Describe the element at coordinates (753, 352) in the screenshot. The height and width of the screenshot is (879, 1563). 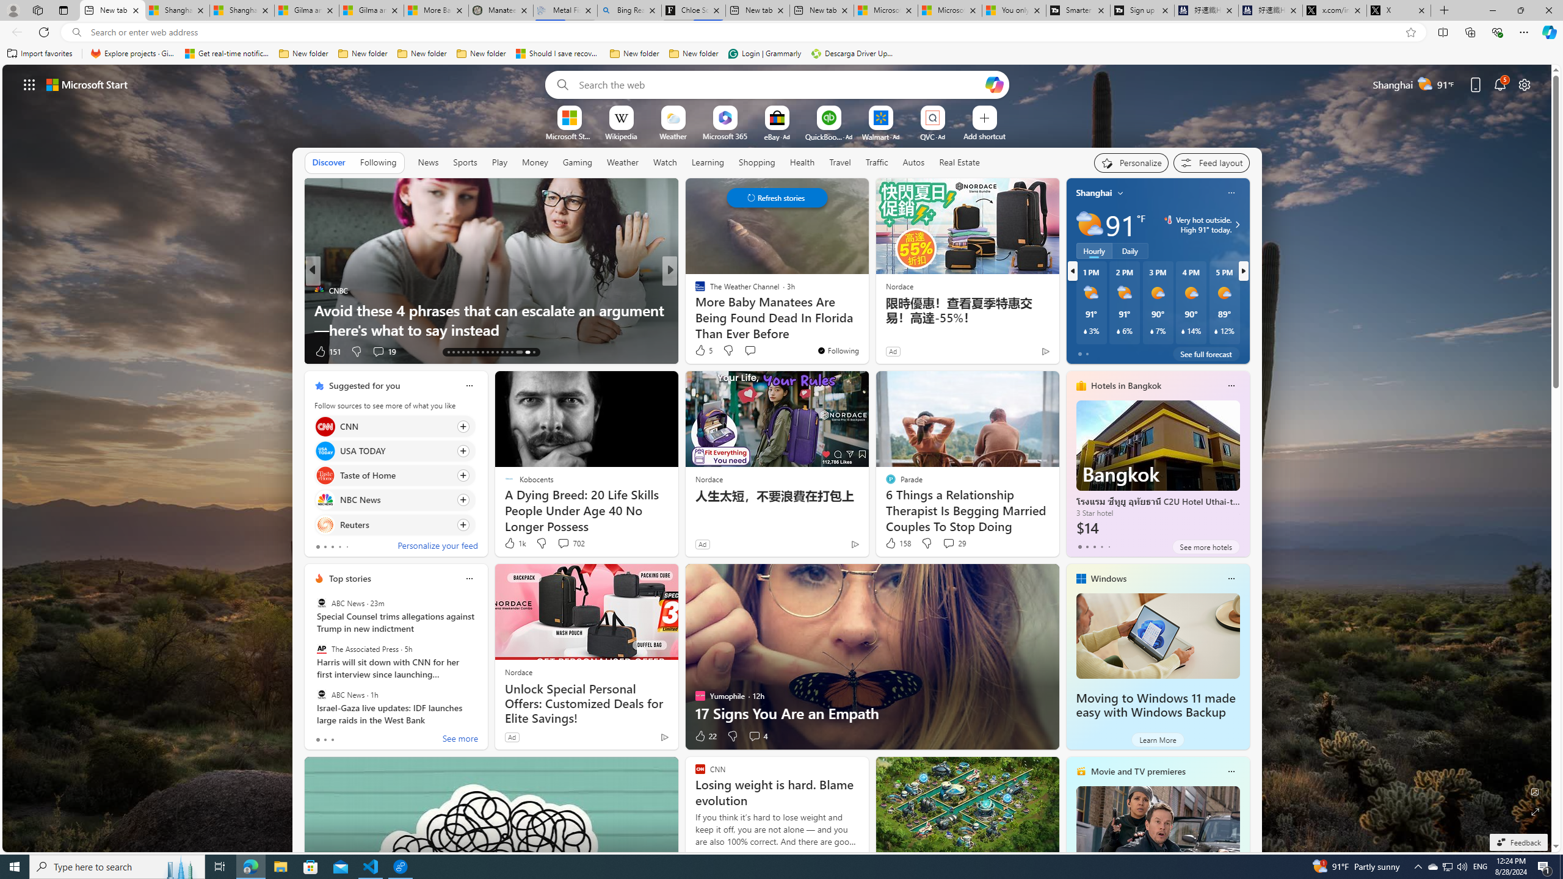
I see `View comments 1 Comment` at that location.